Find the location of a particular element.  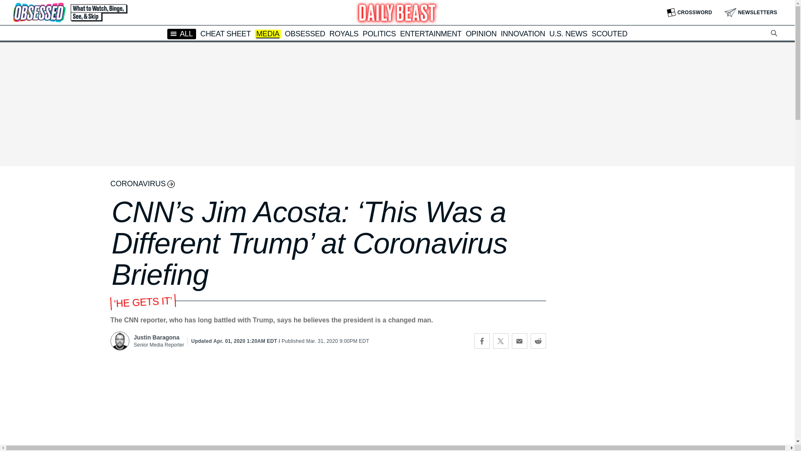

NEWSLETTERS is located at coordinates (751, 13).